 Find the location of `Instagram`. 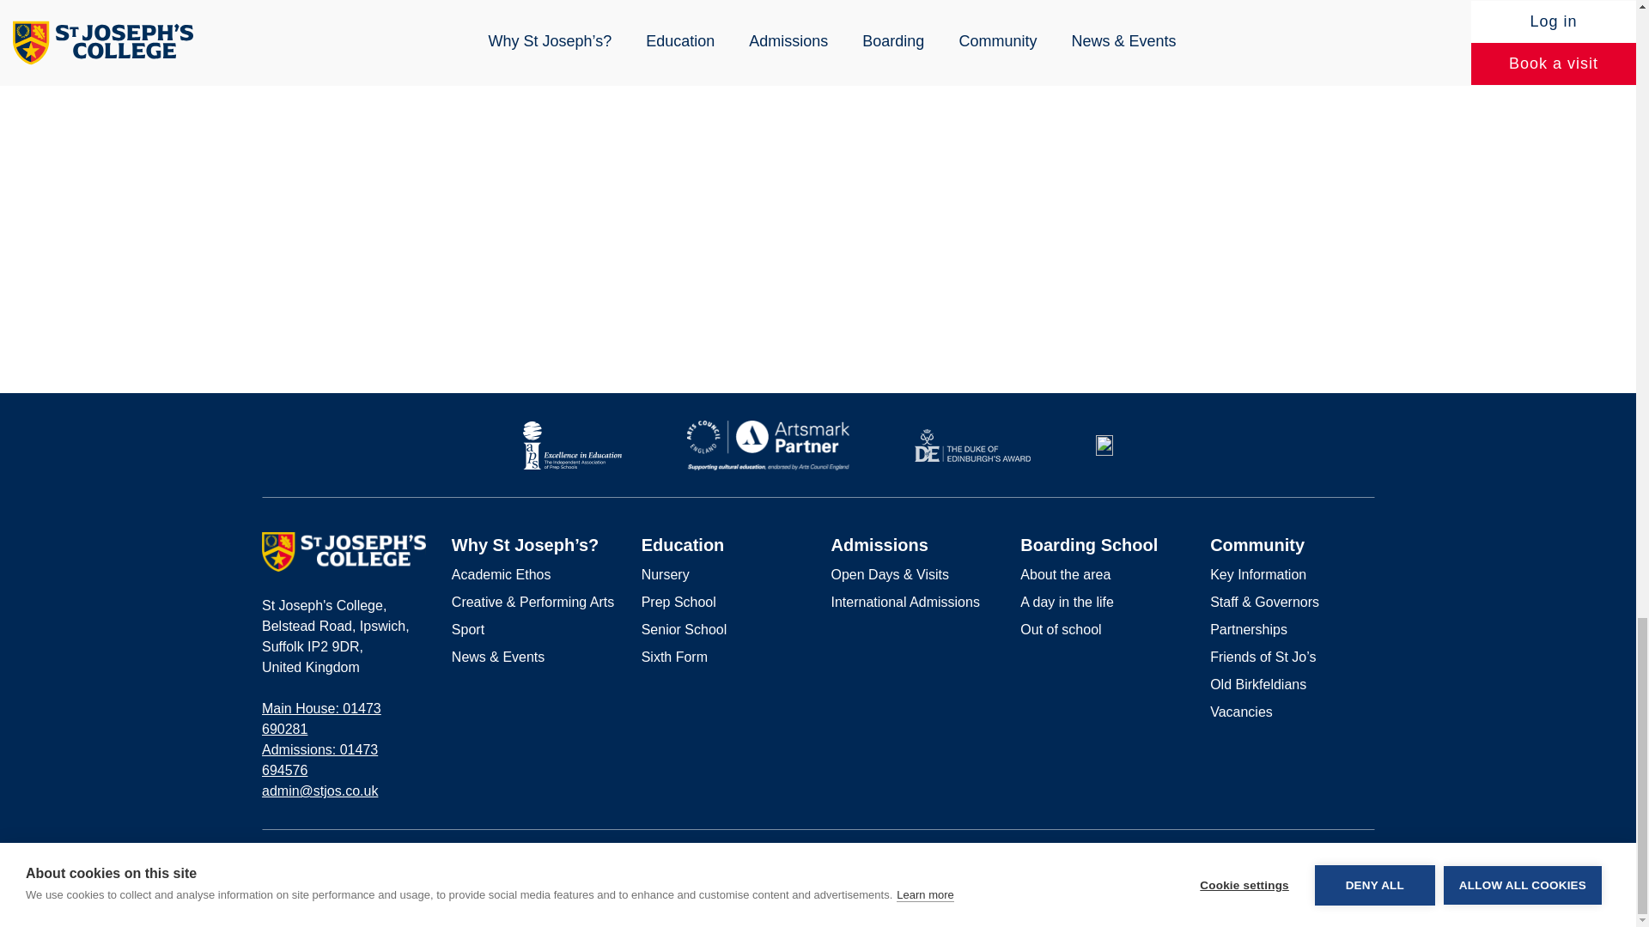

Instagram is located at coordinates (1340, 858).